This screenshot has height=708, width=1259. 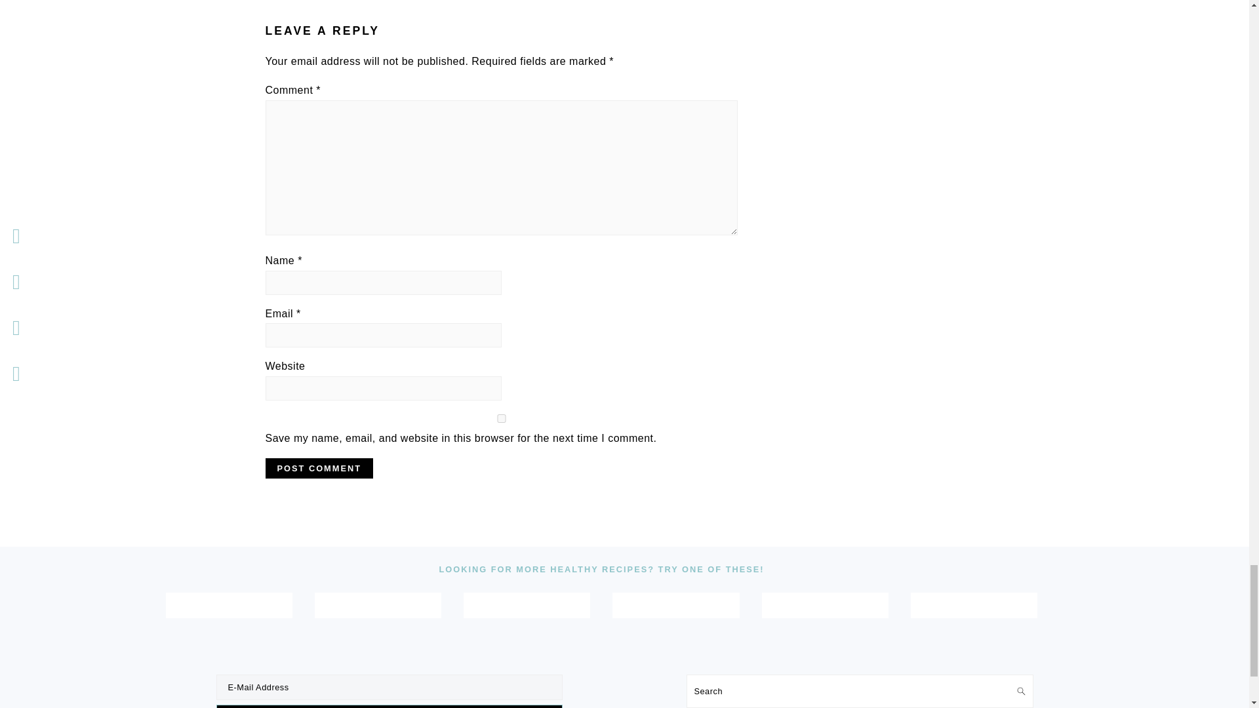 What do you see at coordinates (500, 418) in the screenshot?
I see `yes` at bounding box center [500, 418].